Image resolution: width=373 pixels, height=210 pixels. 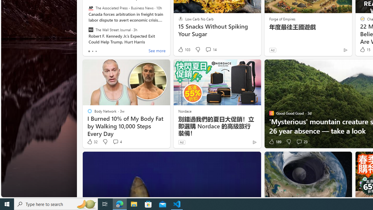 What do you see at coordinates (117, 142) in the screenshot?
I see `View comments 4 Comment` at bounding box center [117, 142].